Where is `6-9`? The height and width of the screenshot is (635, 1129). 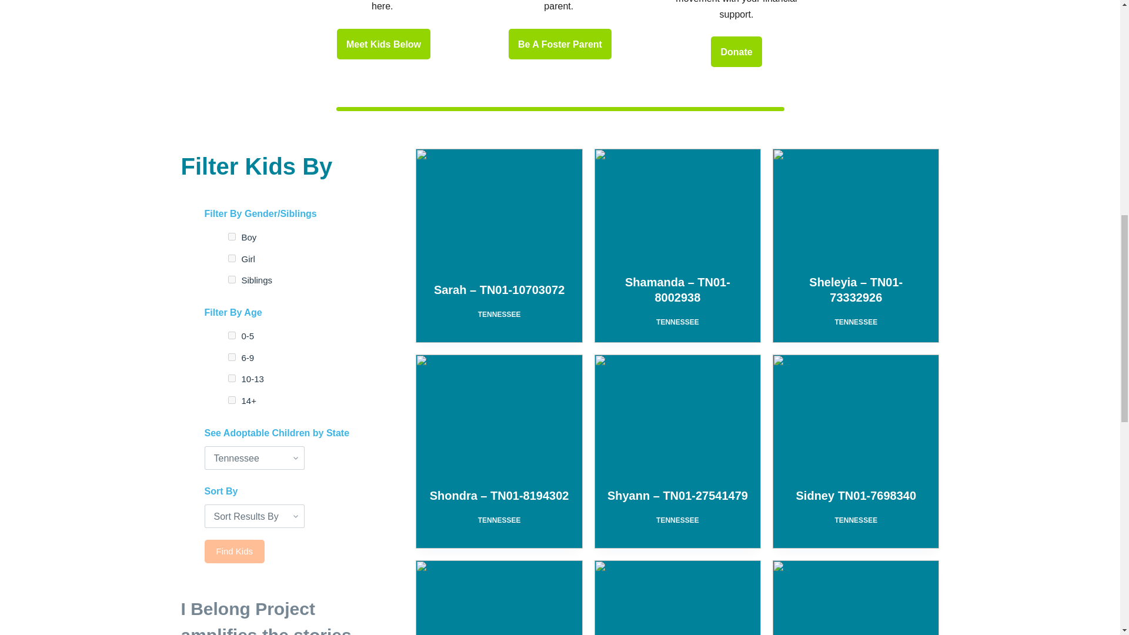
6-9 is located at coordinates (232, 357).